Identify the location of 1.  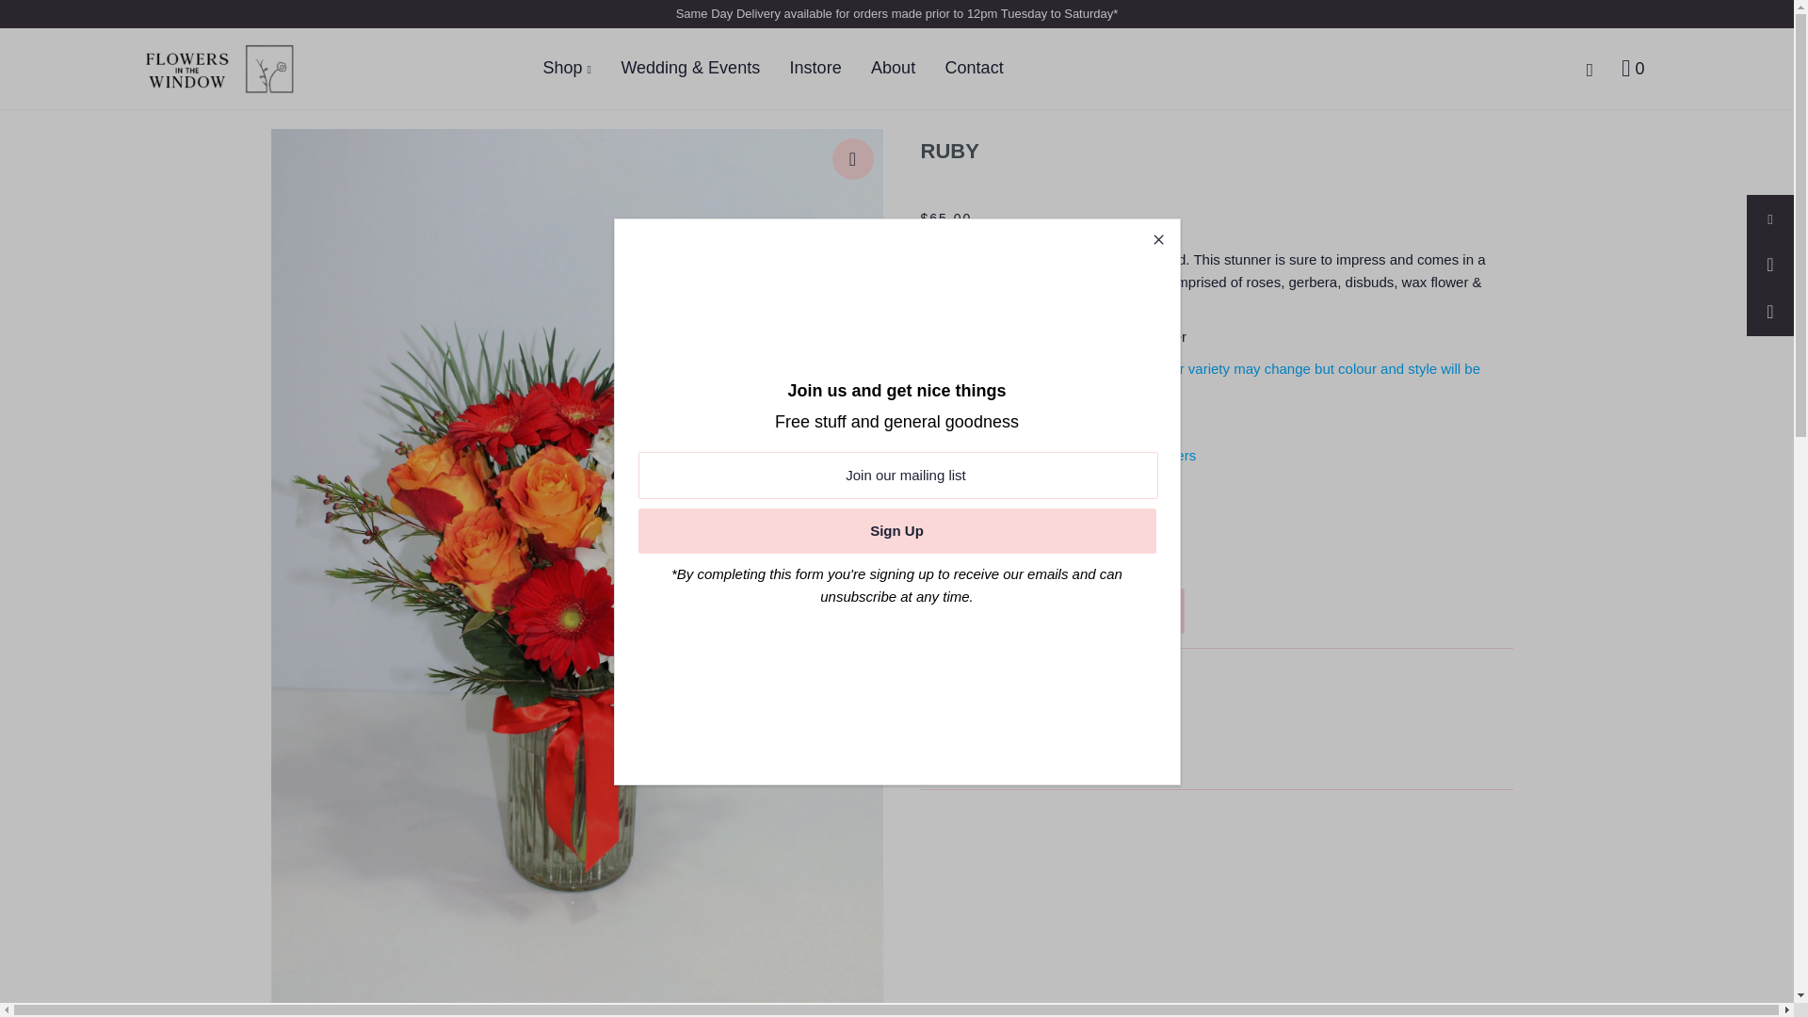
(1006, 527).